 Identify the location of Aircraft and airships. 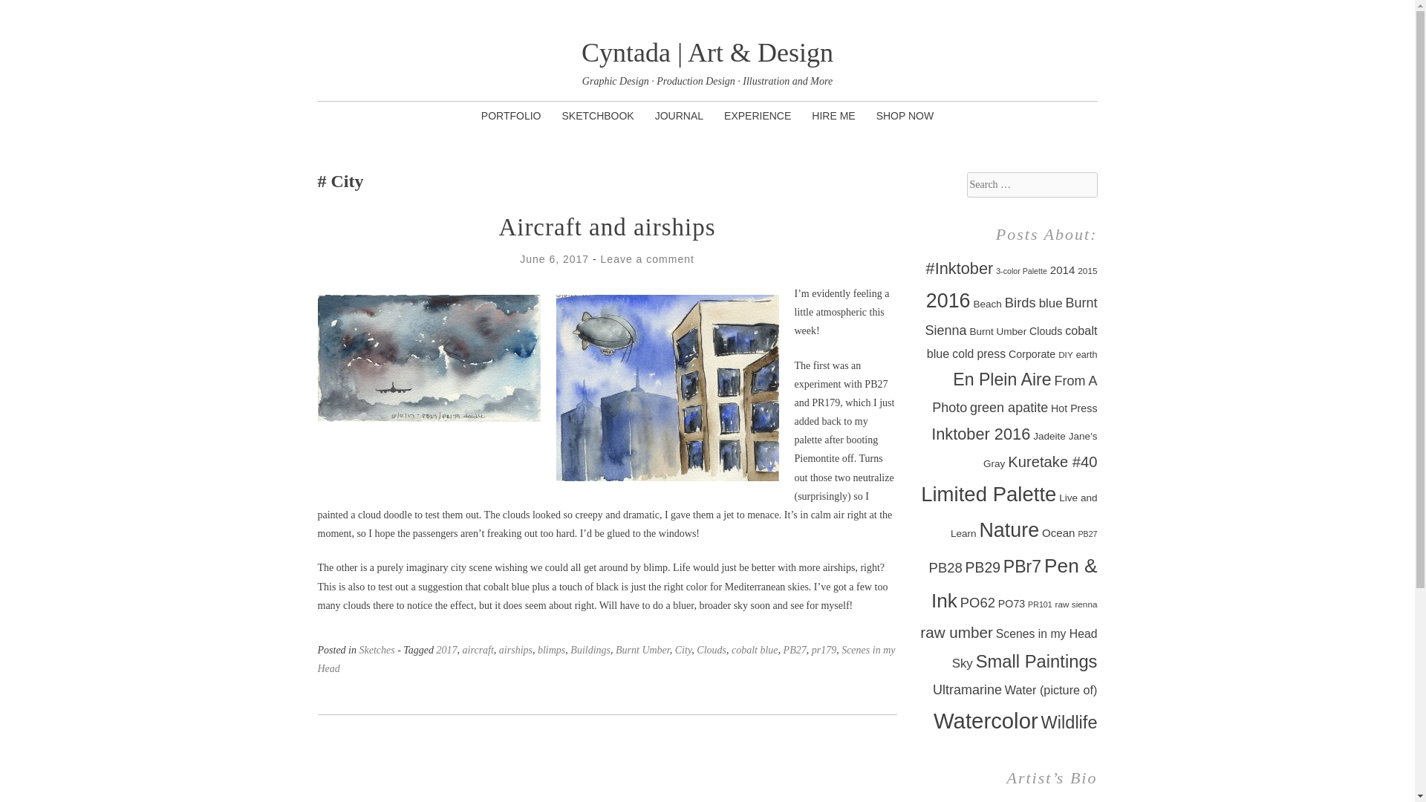
(606, 227).